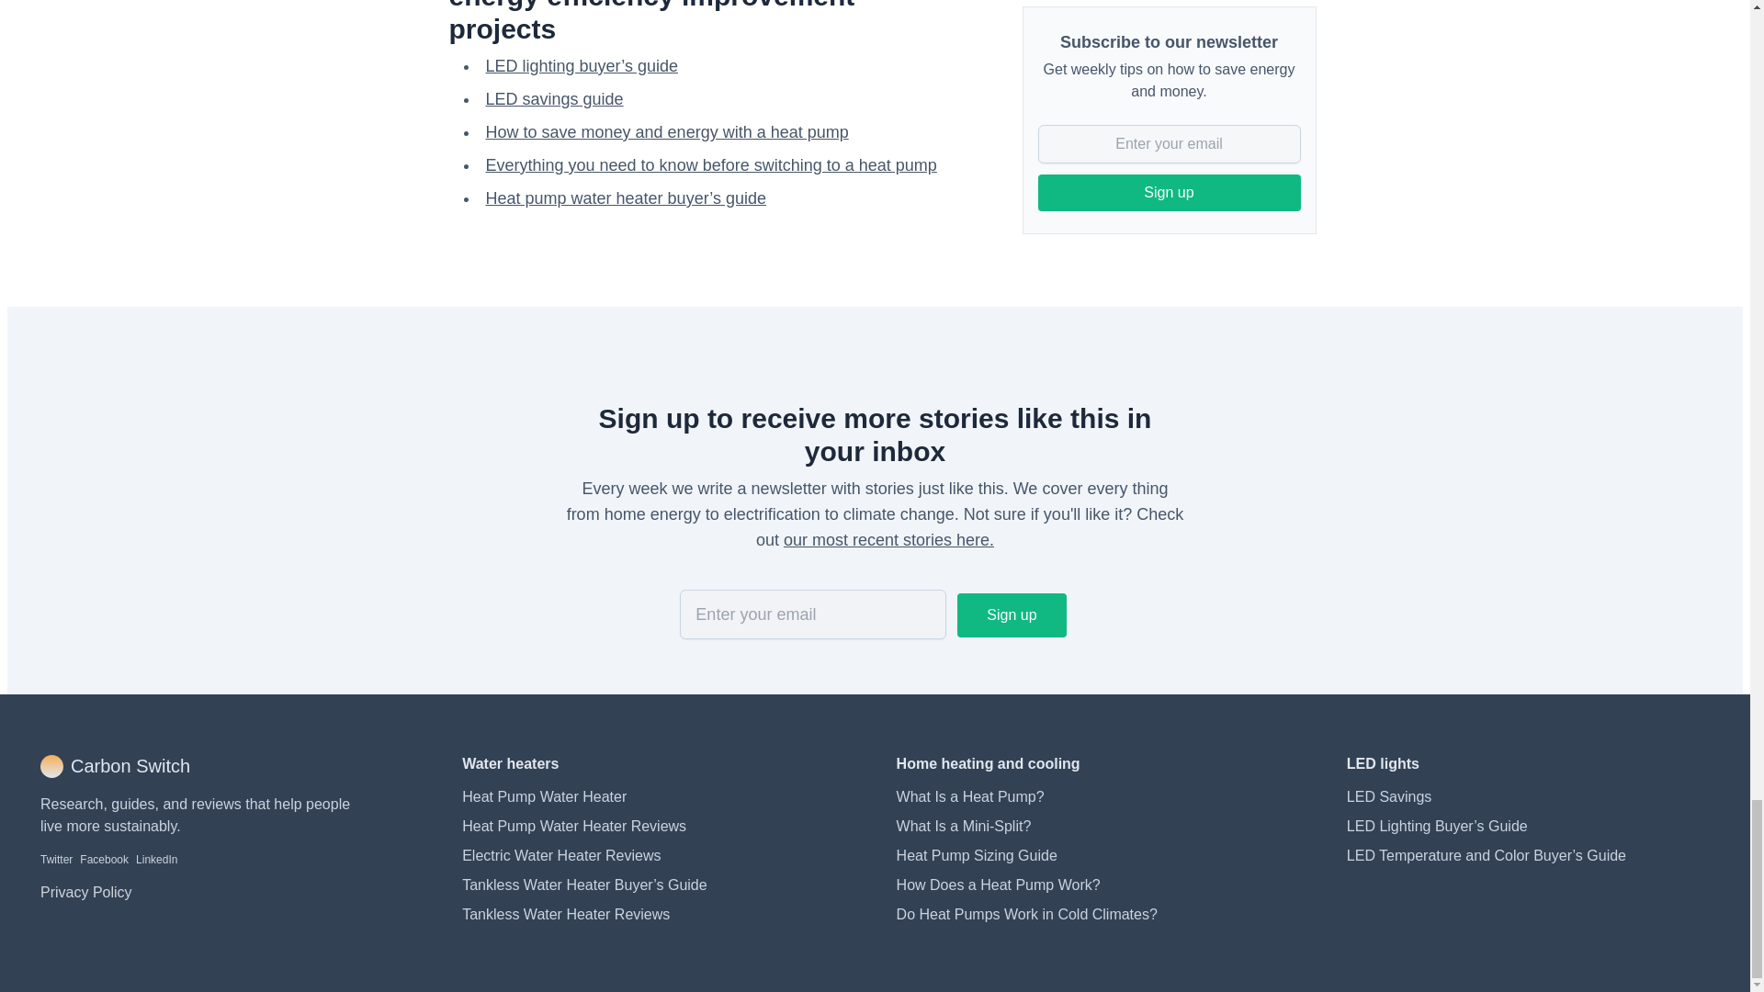 This screenshot has height=992, width=1764. What do you see at coordinates (104, 859) in the screenshot?
I see `Facebook` at bounding box center [104, 859].